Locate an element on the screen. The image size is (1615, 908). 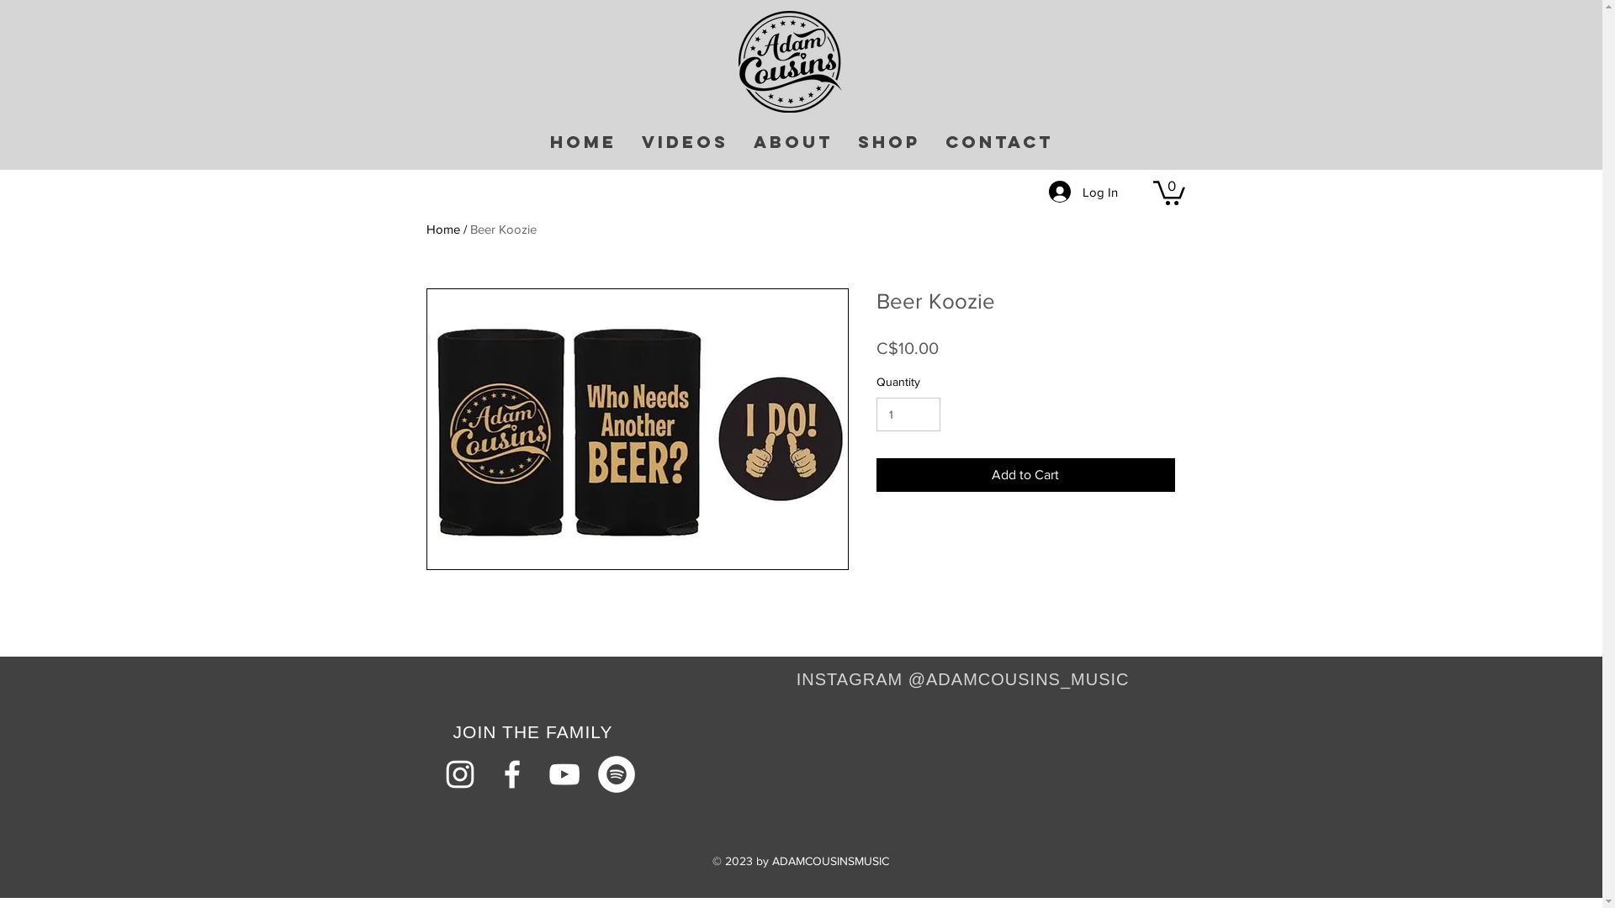
About is located at coordinates (792, 141).